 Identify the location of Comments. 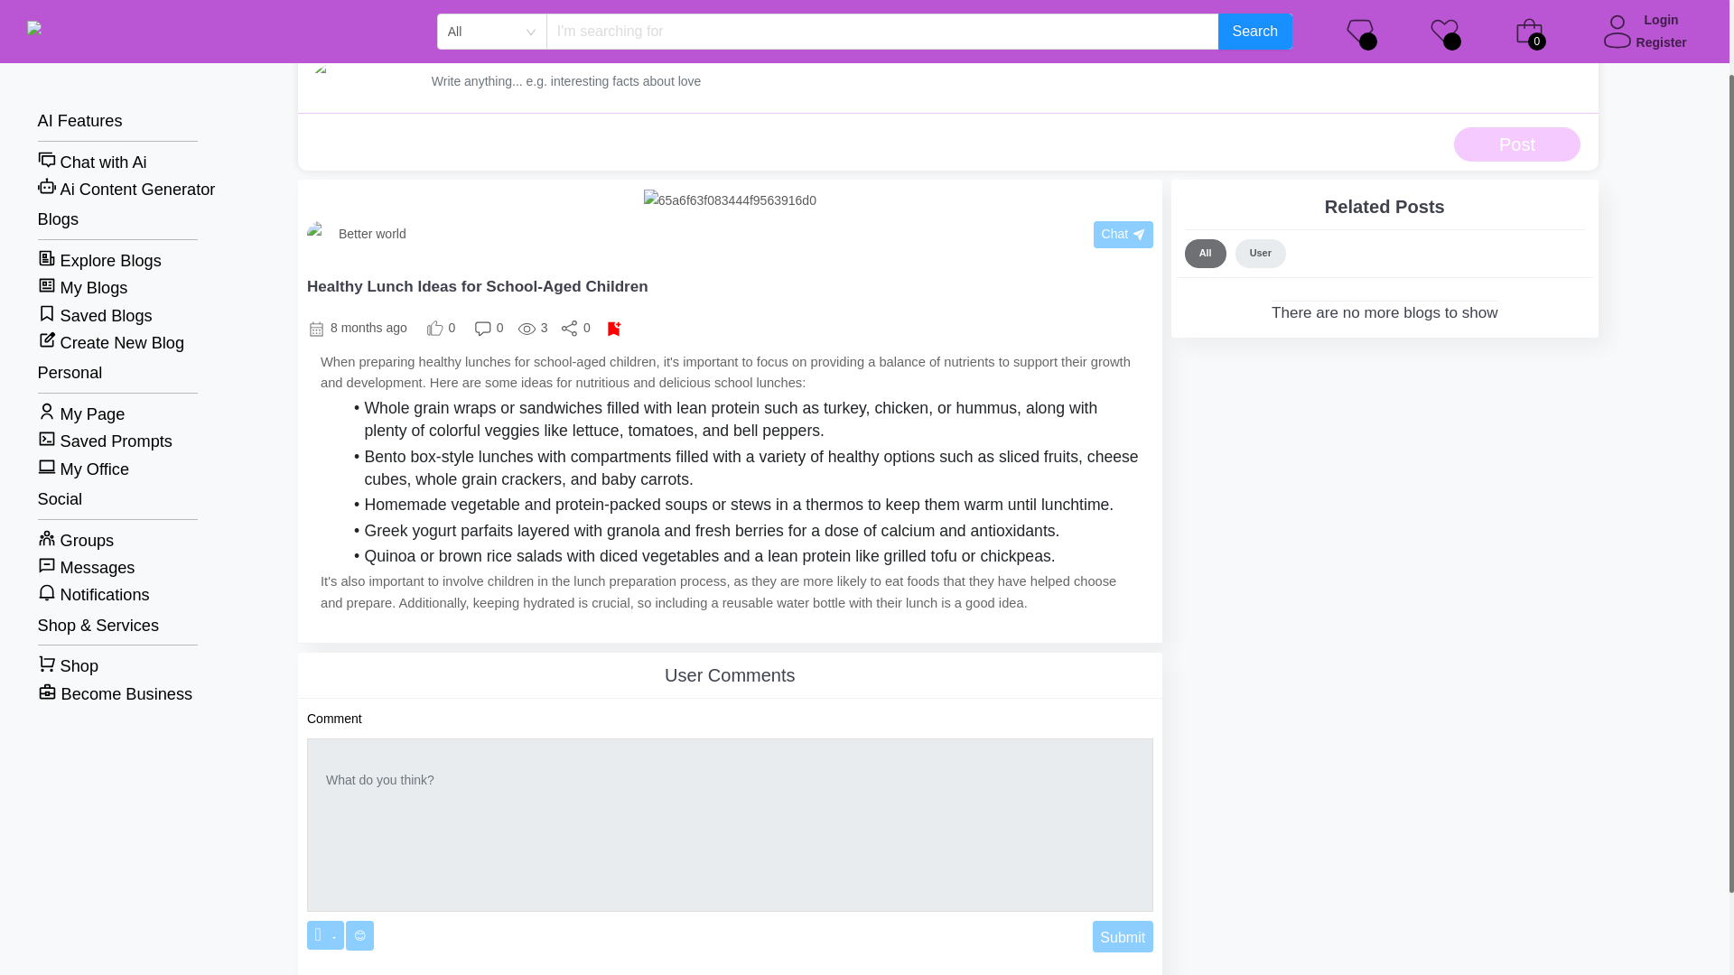
(488, 328).